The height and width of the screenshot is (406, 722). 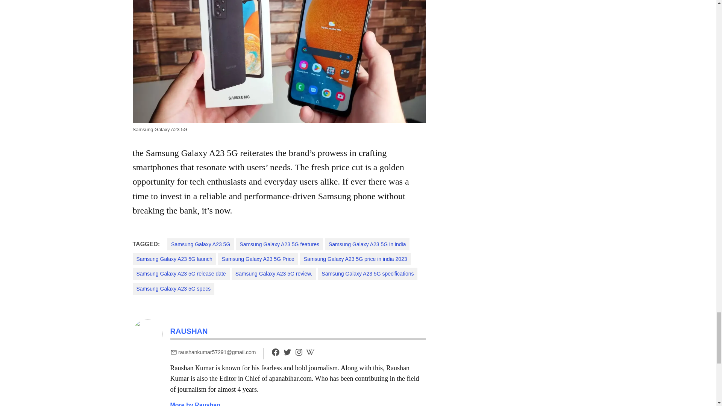 I want to click on Samsung Galaxy A23 5G in india, so click(x=367, y=244).